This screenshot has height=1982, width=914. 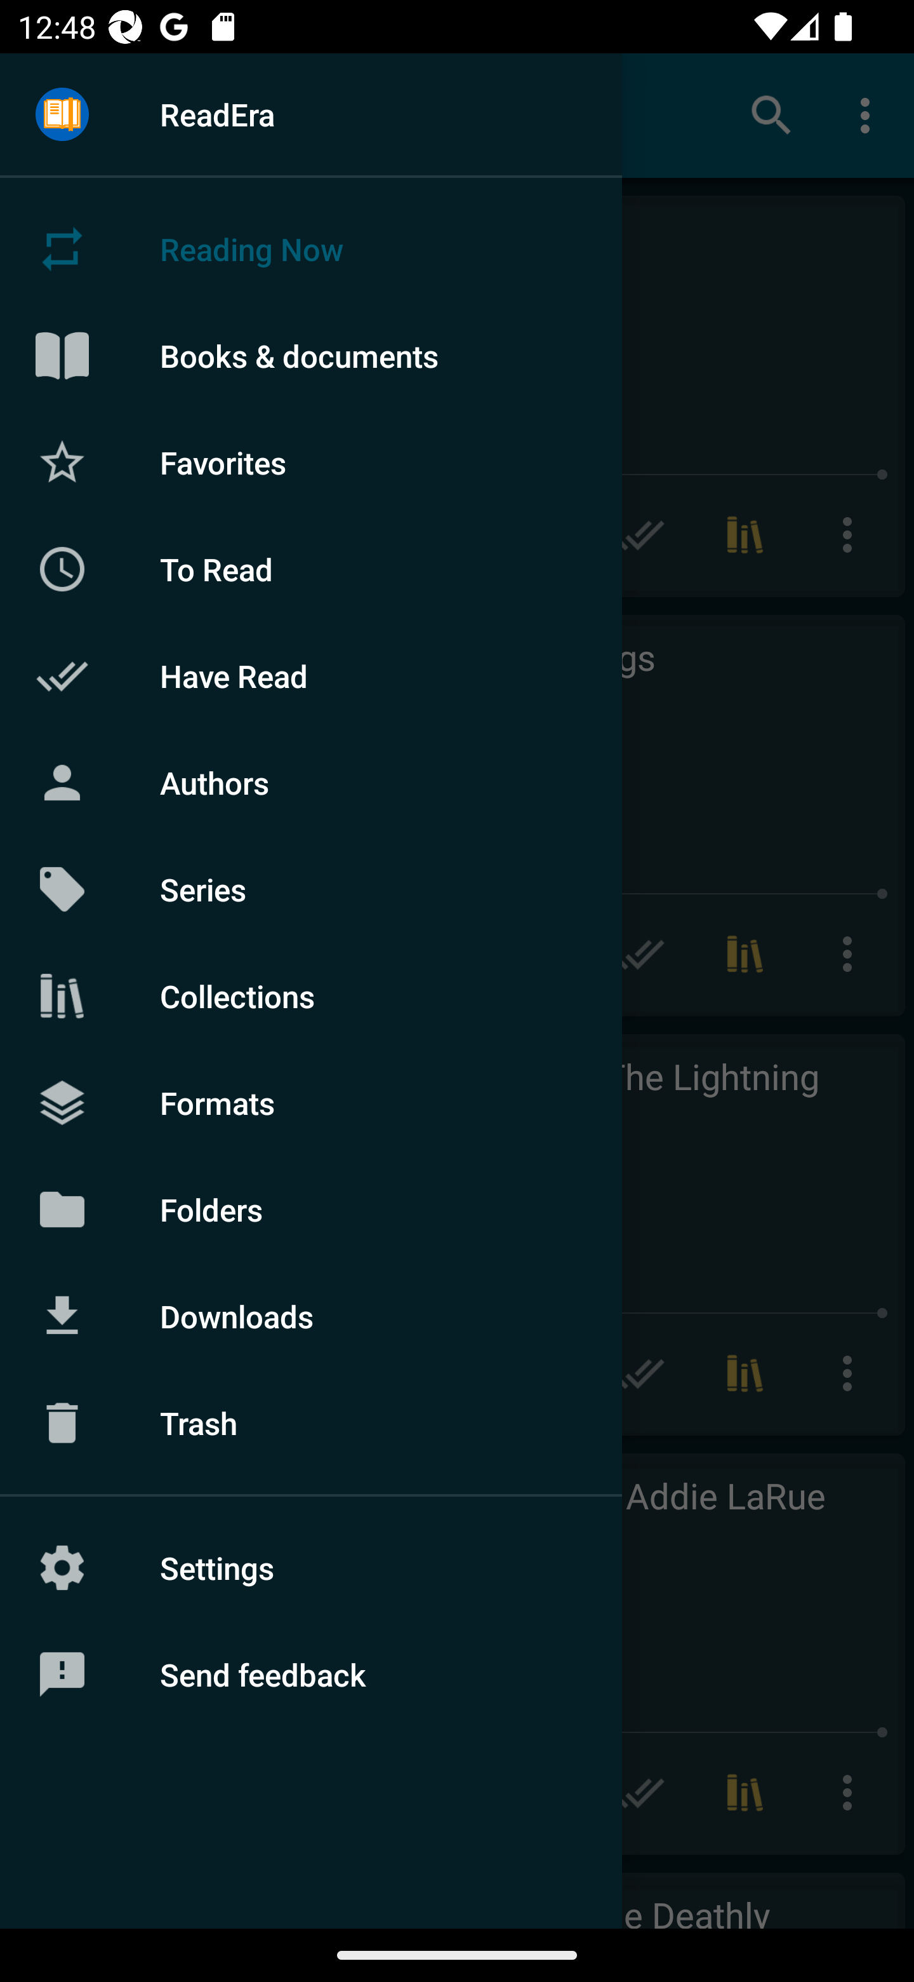 What do you see at coordinates (311, 783) in the screenshot?
I see `Authors` at bounding box center [311, 783].